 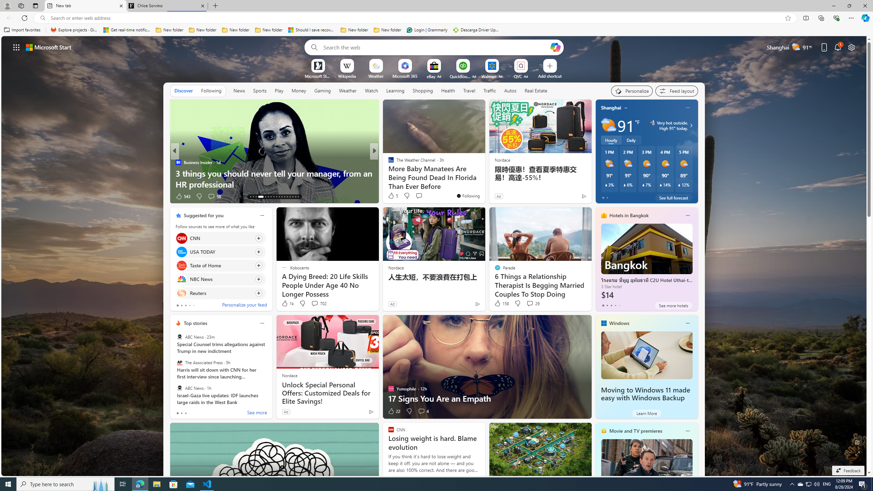 I want to click on Health, so click(x=448, y=90).